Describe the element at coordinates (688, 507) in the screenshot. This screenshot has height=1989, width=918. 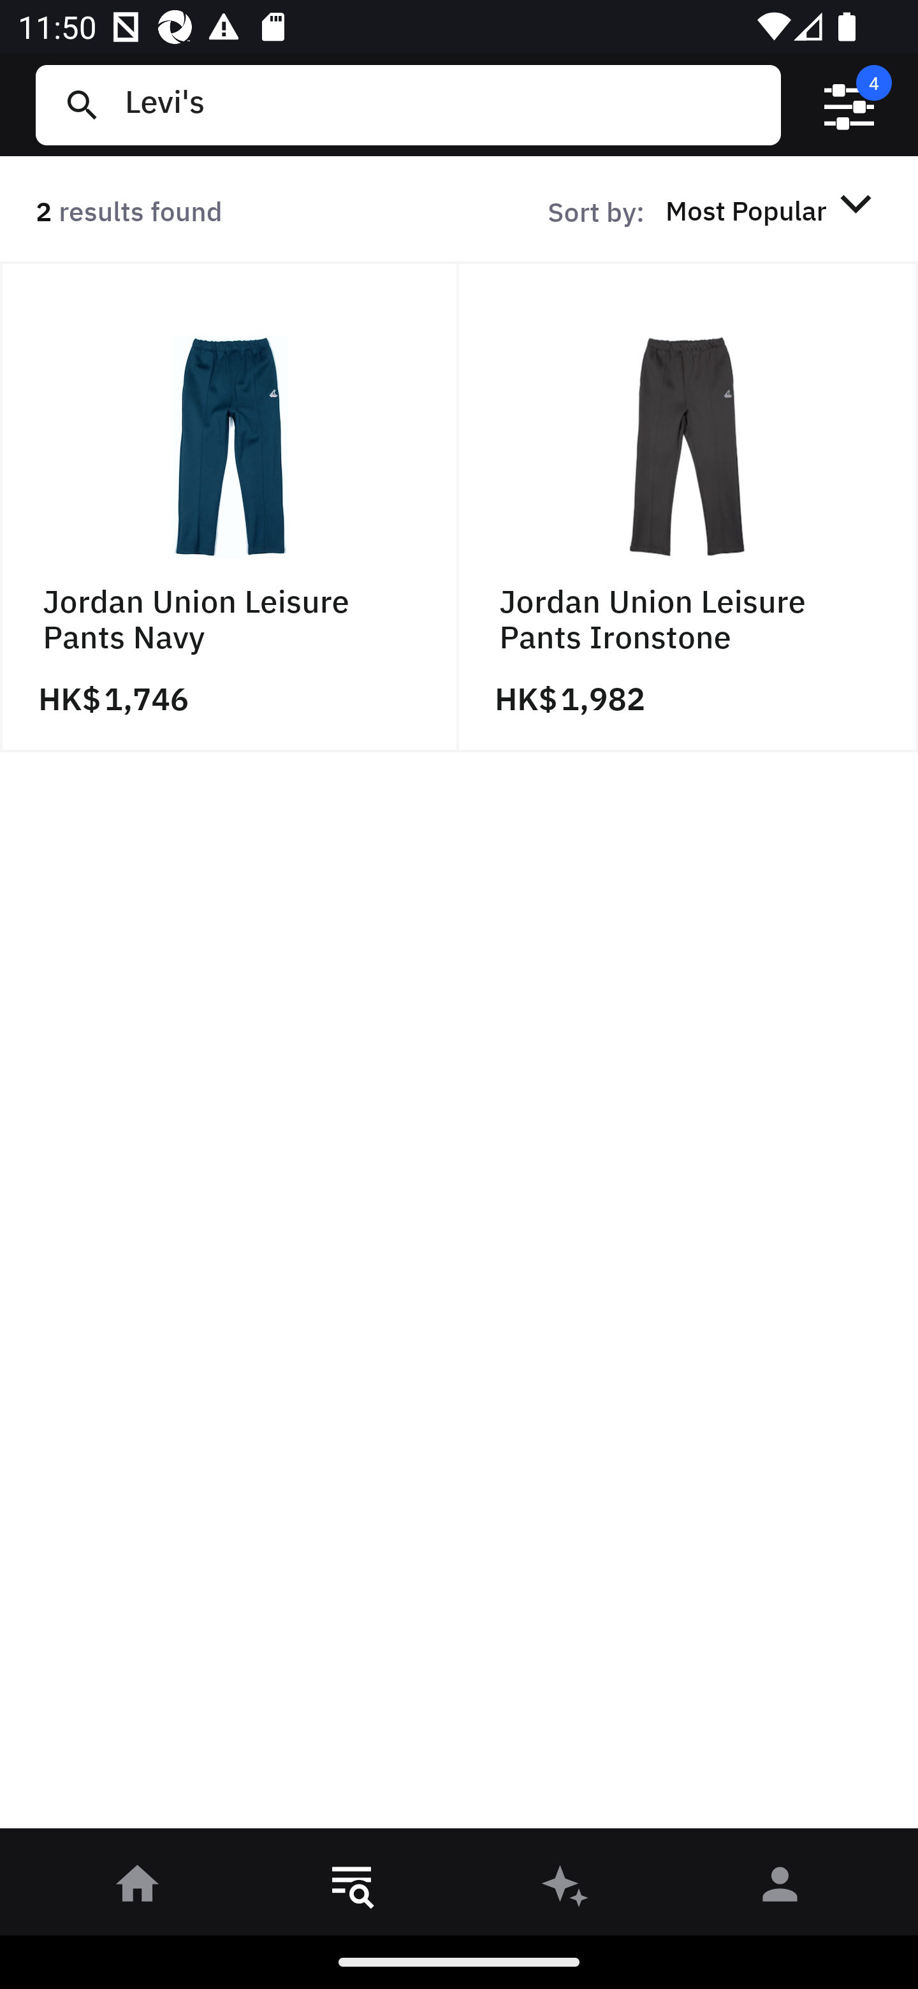
I see `Jordan Union Leisure Pants Ironstone HK$ 1,982` at that location.